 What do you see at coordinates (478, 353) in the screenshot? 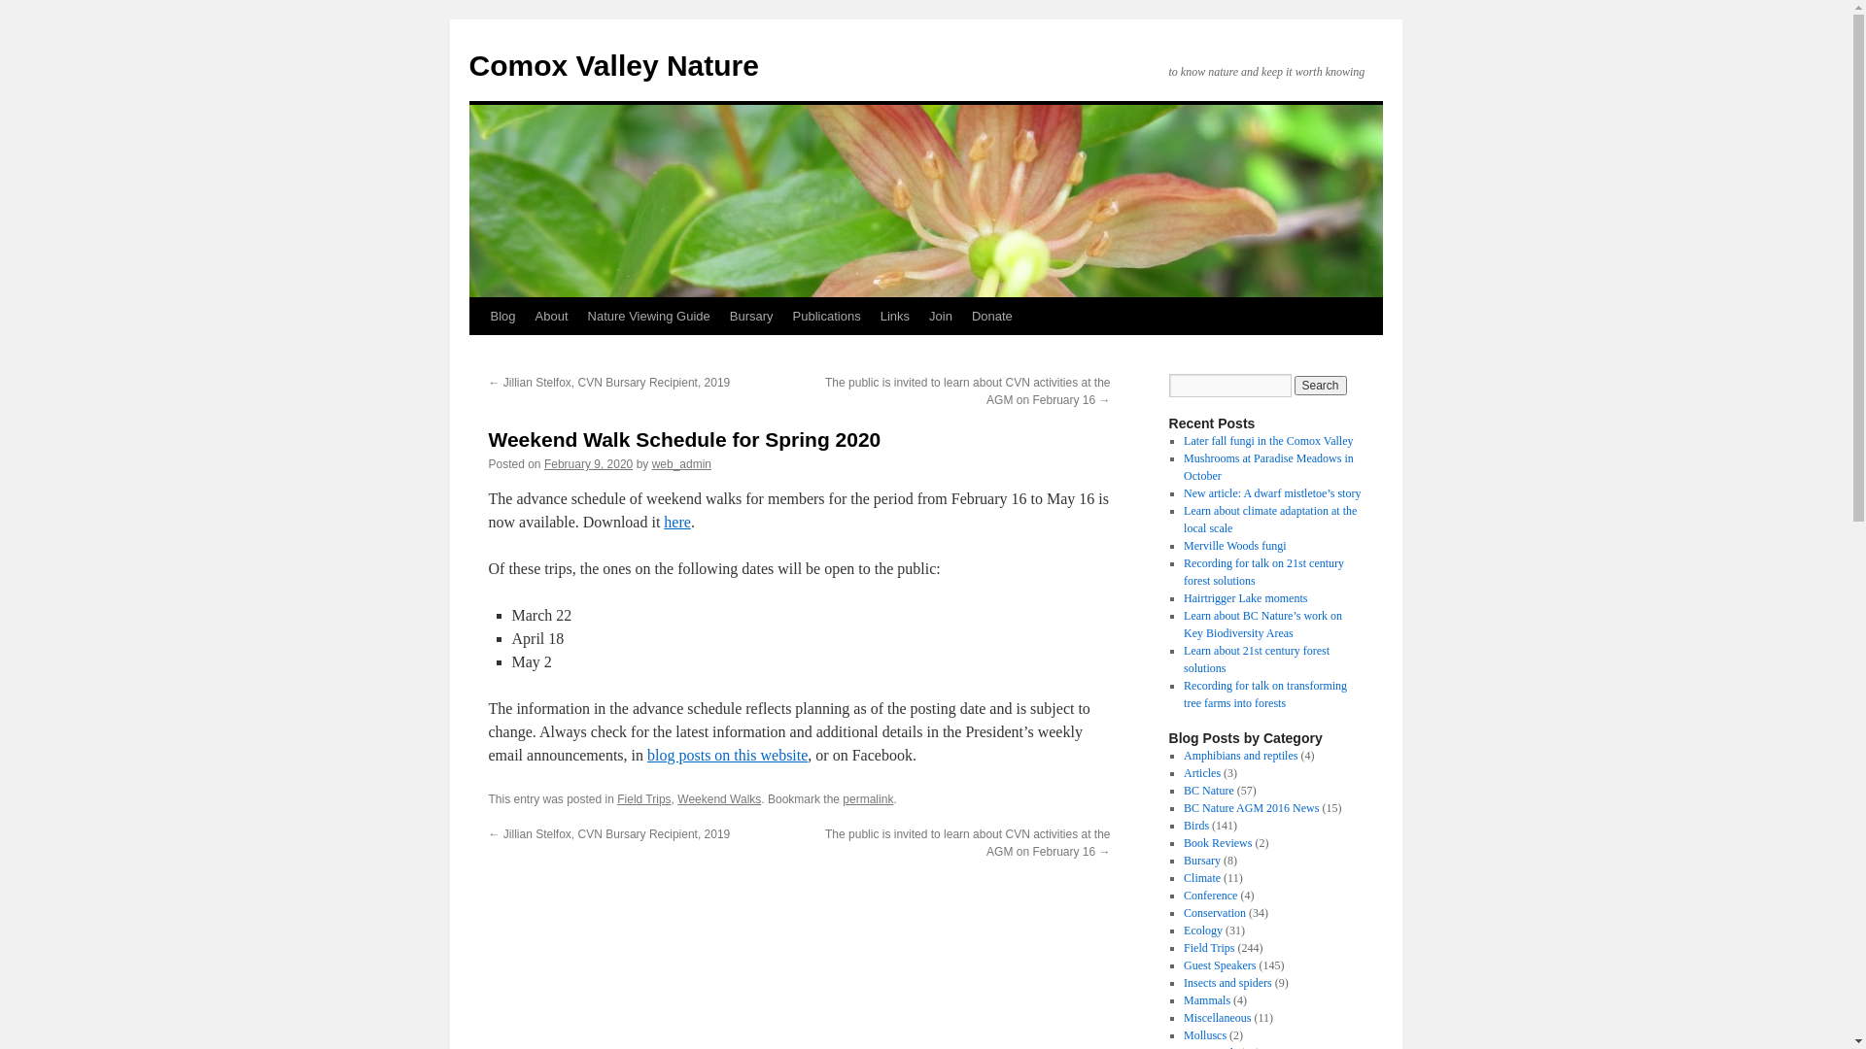
I see `Skip to content` at bounding box center [478, 353].